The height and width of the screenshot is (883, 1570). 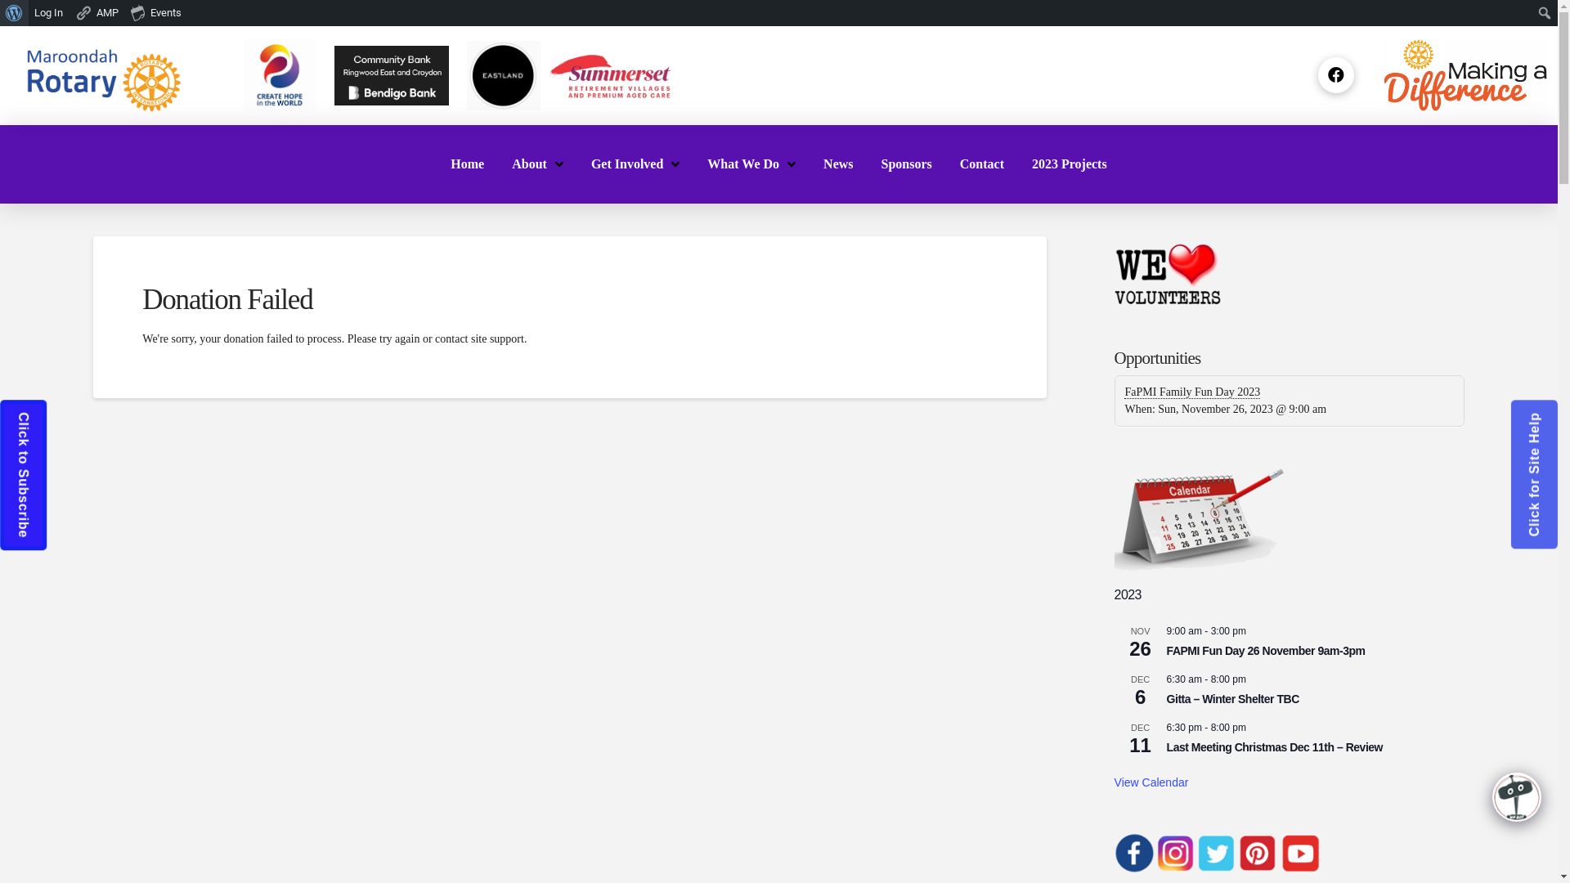 I want to click on View Calendar, so click(x=1151, y=783).